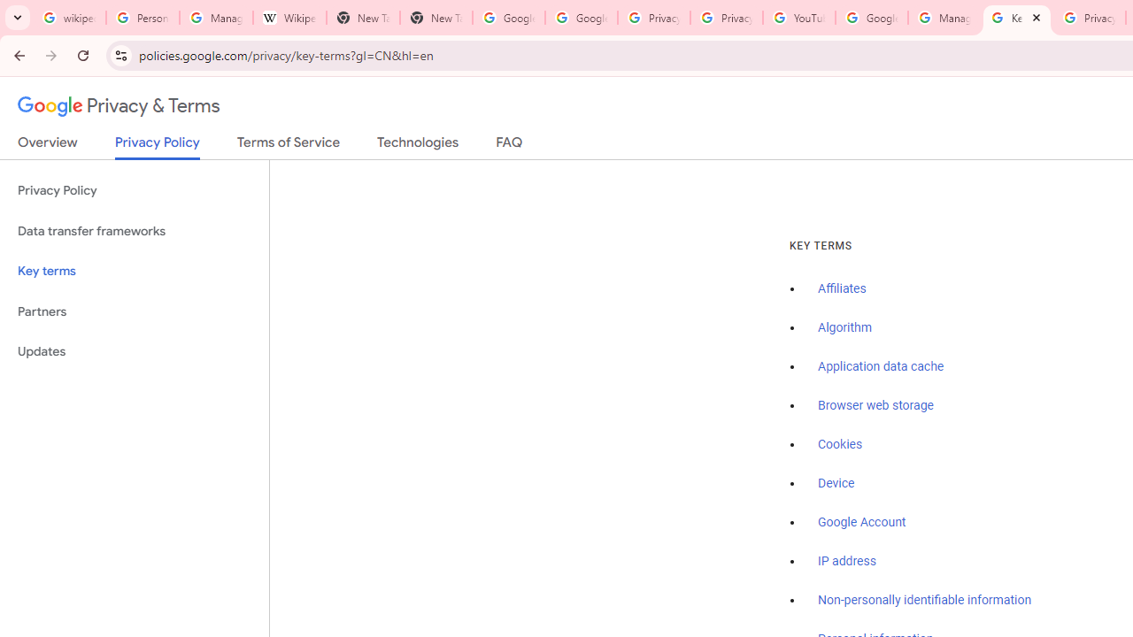 The height and width of the screenshot is (637, 1133). Describe the element at coordinates (925, 601) in the screenshot. I see `Non-personally identifiable information` at that location.